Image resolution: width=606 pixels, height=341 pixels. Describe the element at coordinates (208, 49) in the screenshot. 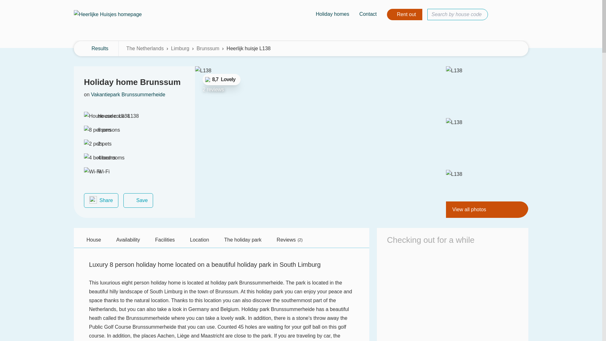

I see `Brunssum` at that location.